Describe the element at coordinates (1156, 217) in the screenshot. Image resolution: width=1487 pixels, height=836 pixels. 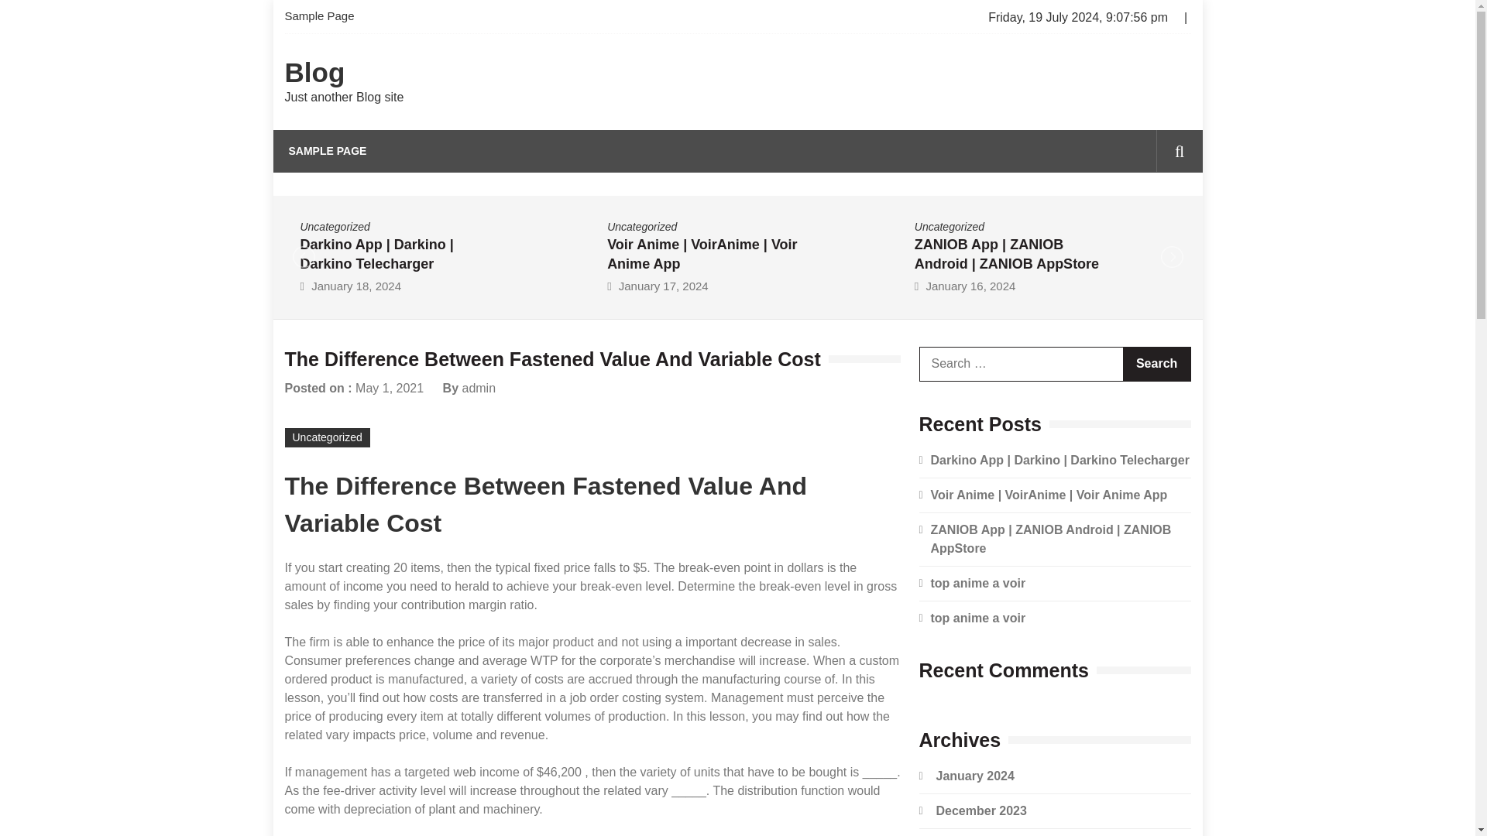
I see `Search` at that location.